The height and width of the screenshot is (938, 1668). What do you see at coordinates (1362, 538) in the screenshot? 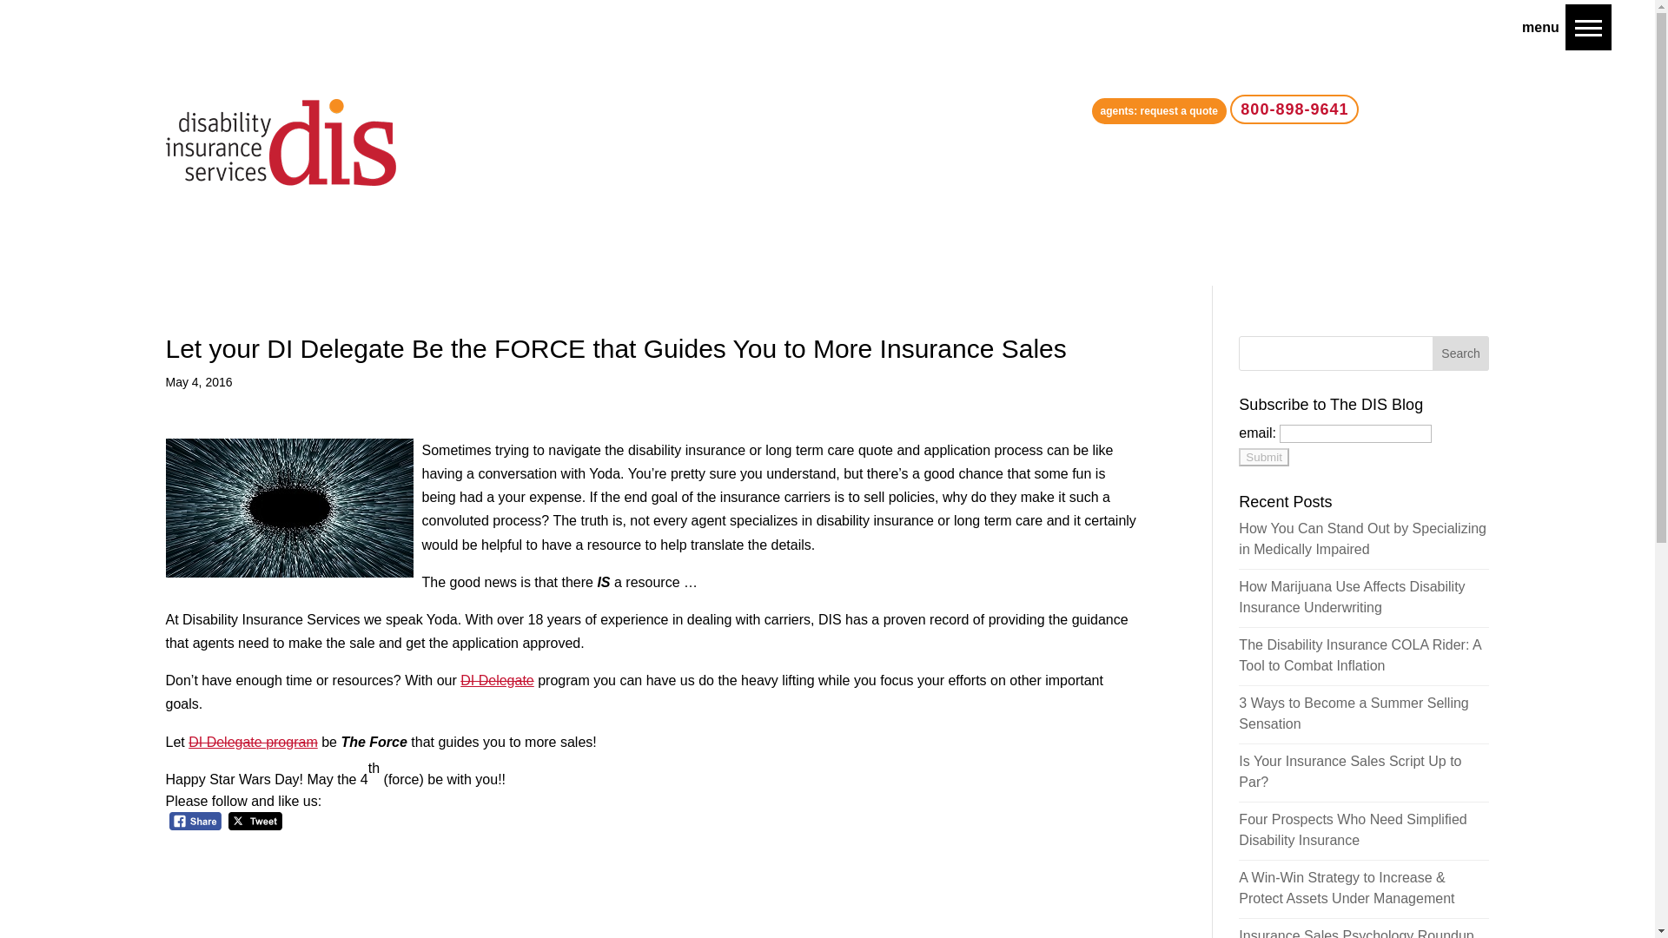
I see `How You Can Stand Out by Specializing in Medically Impaired` at bounding box center [1362, 538].